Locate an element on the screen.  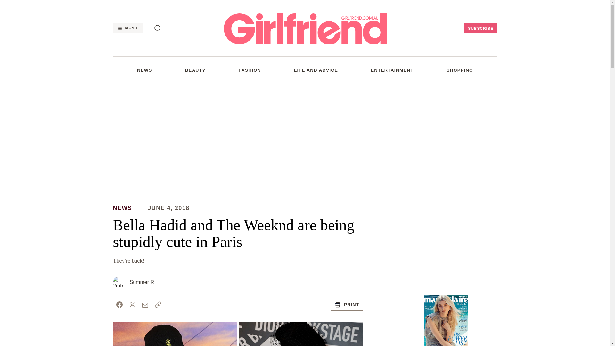
ENTERTAINMENT is located at coordinates (392, 70).